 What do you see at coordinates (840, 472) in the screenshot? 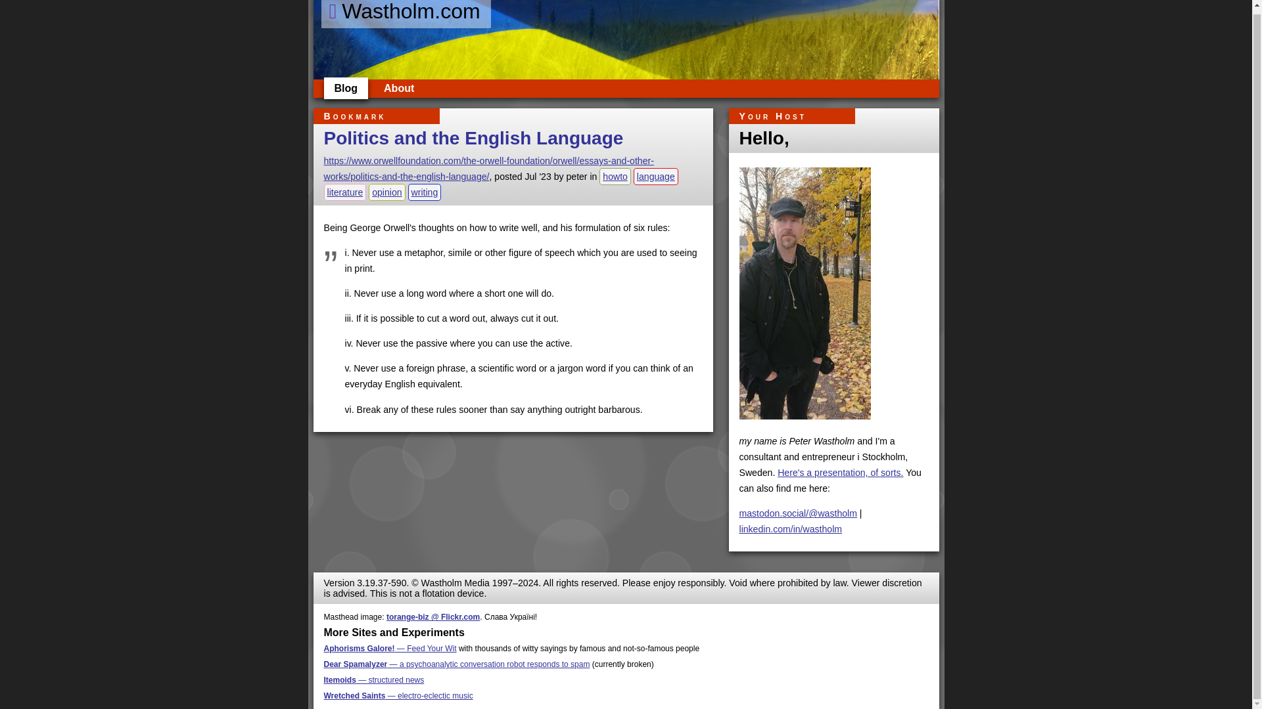
I see `Here's a presentation, of sorts.` at bounding box center [840, 472].